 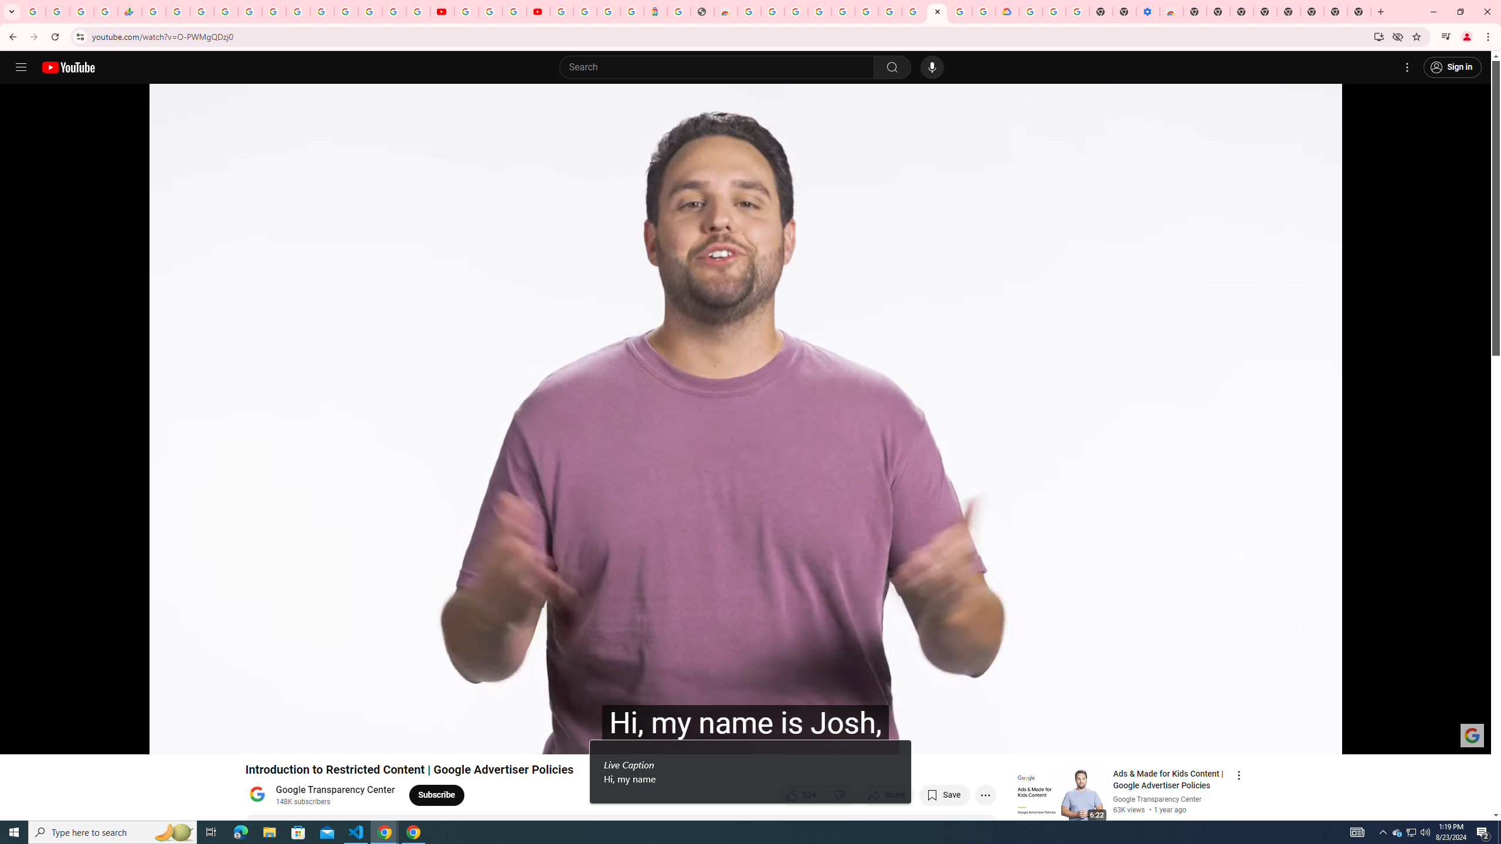 I want to click on Settings, so click(x=1385, y=740).